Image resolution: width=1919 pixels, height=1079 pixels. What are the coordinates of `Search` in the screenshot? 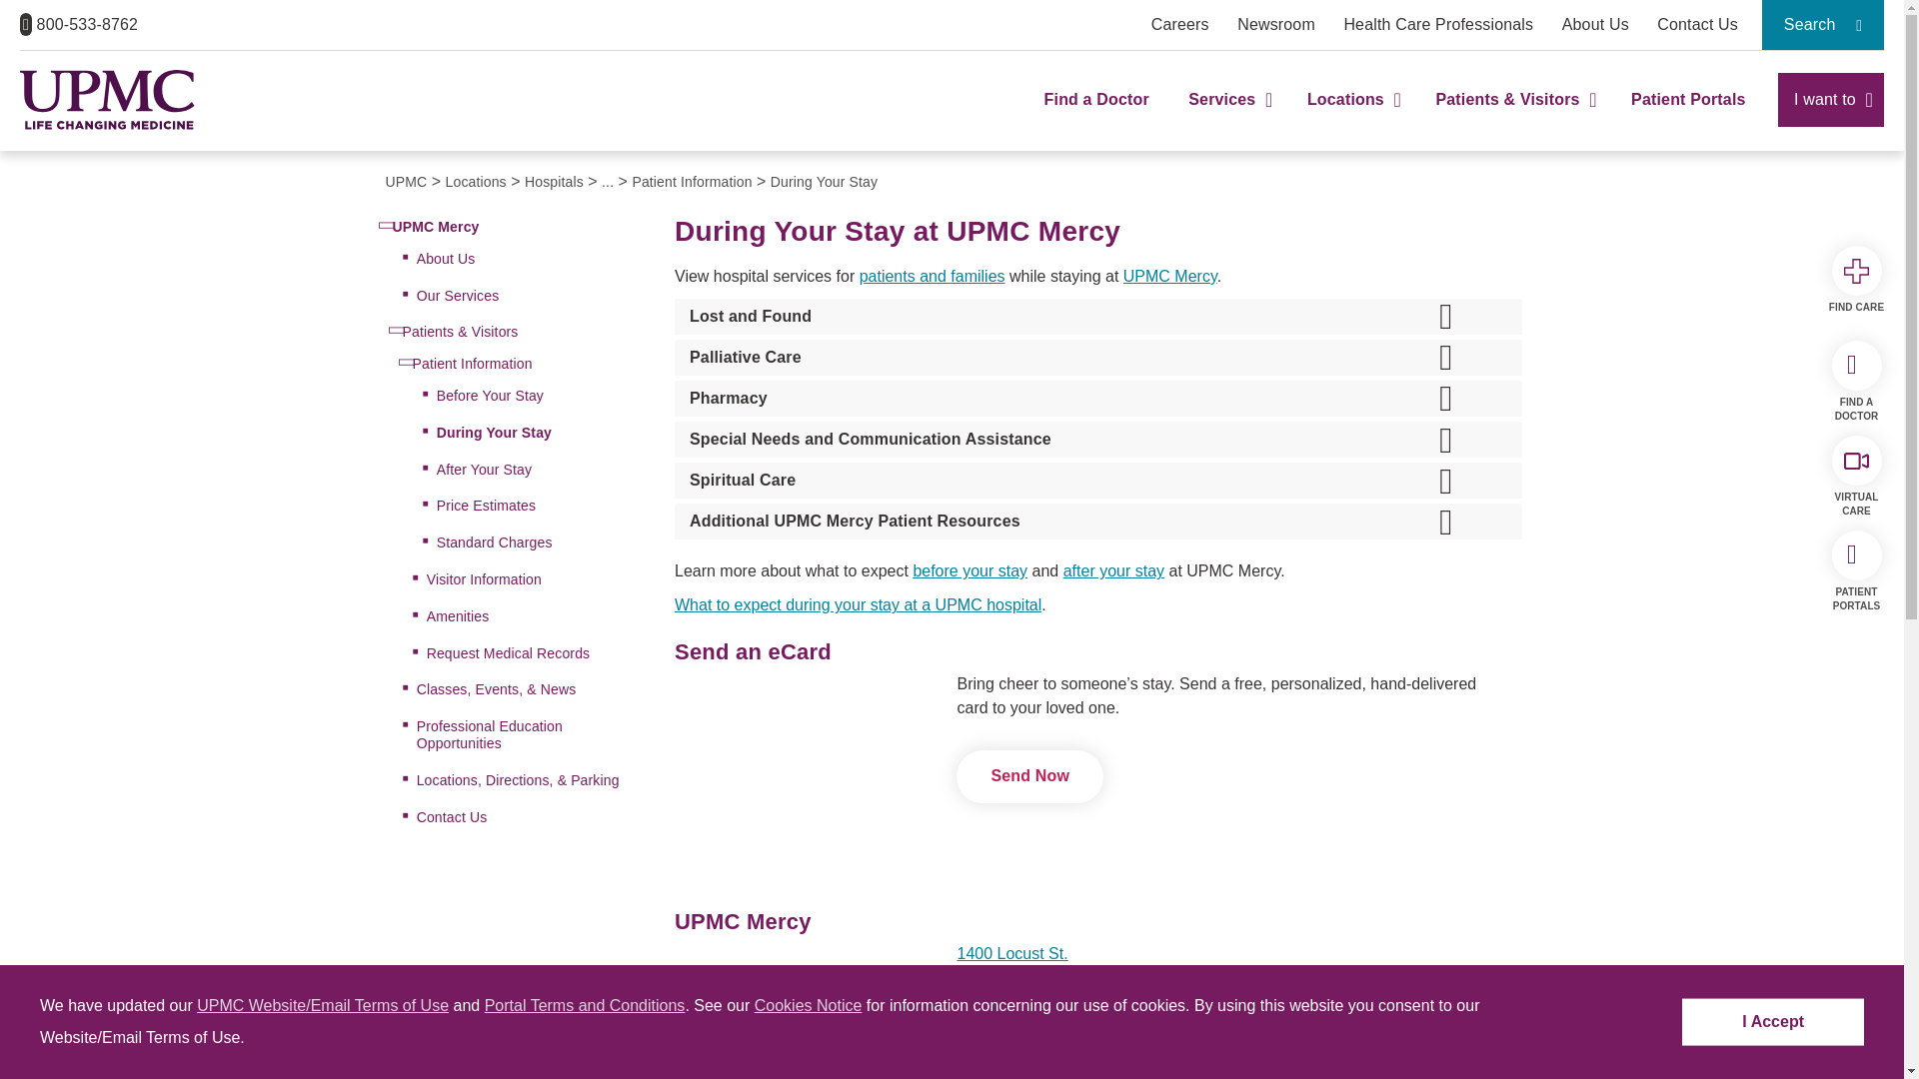 It's located at (1823, 24).